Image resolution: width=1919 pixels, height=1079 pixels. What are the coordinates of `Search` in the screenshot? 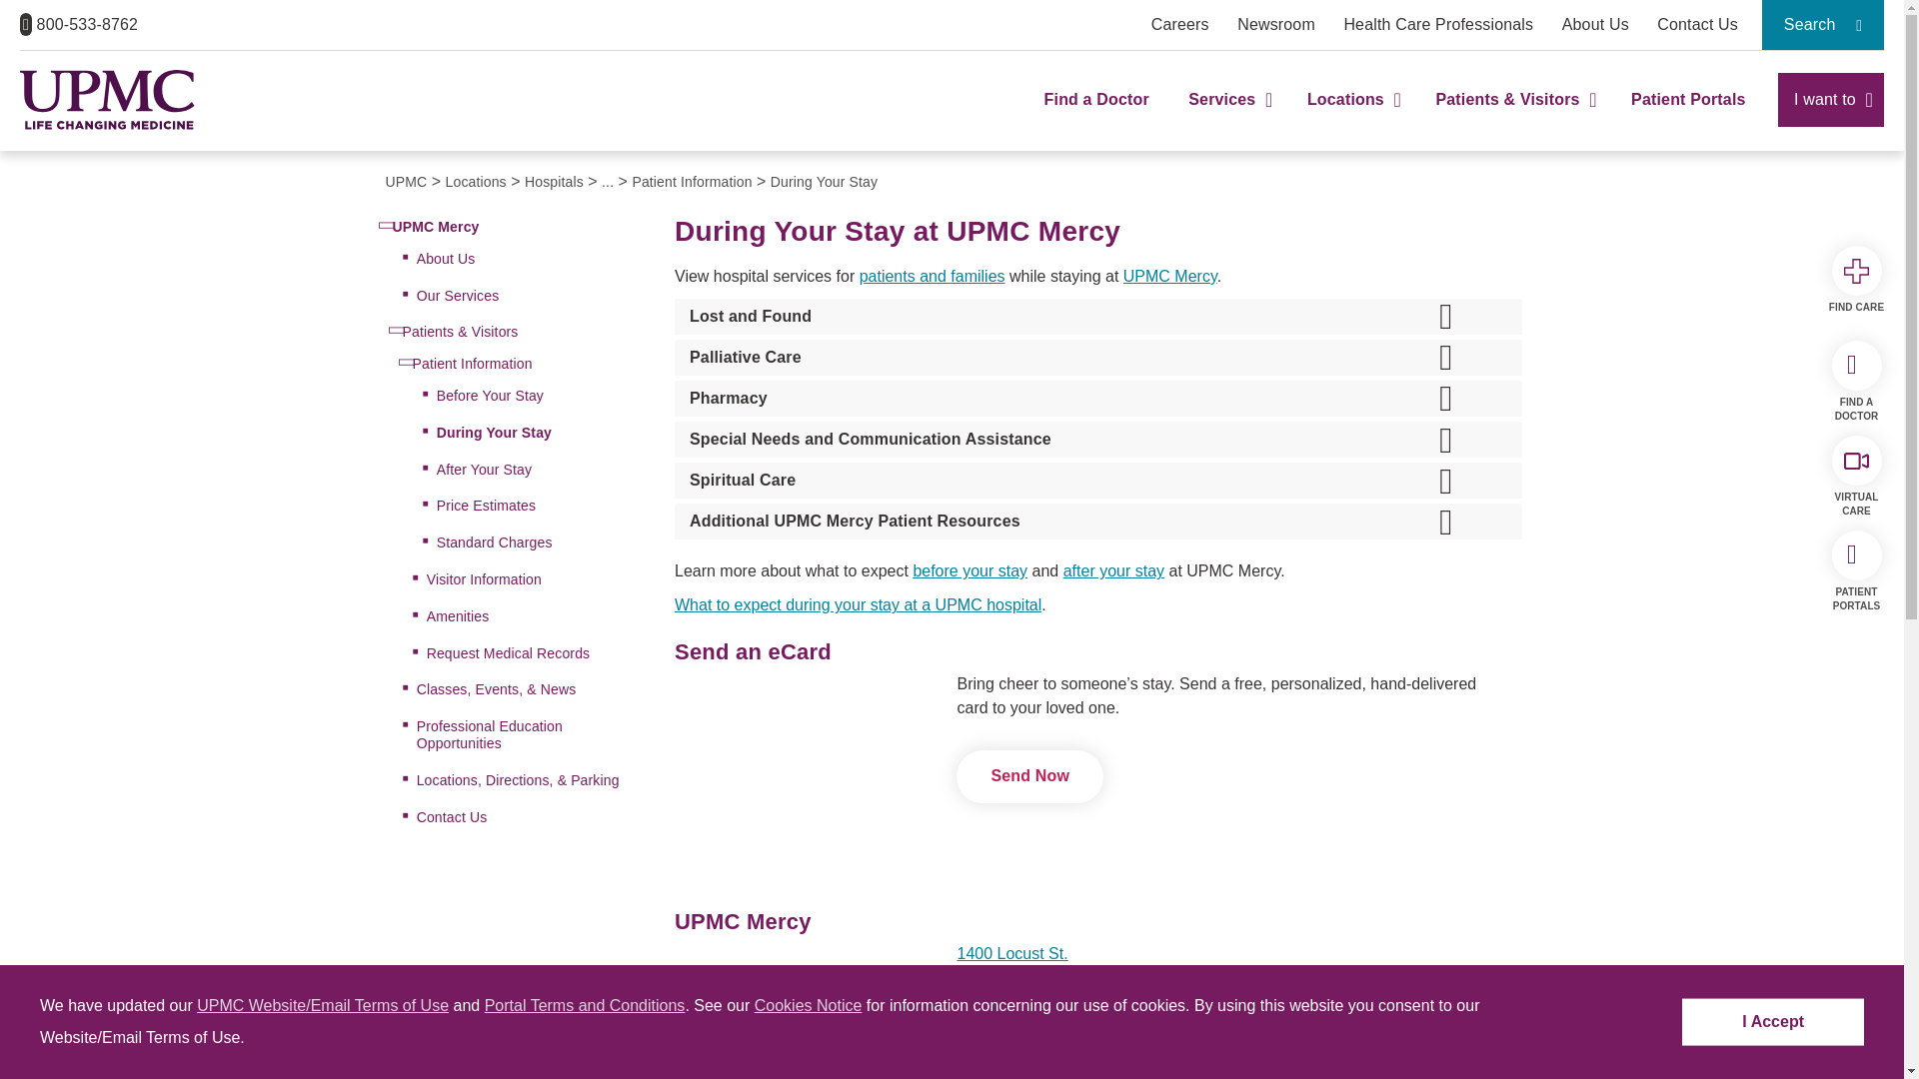 It's located at (1823, 24).